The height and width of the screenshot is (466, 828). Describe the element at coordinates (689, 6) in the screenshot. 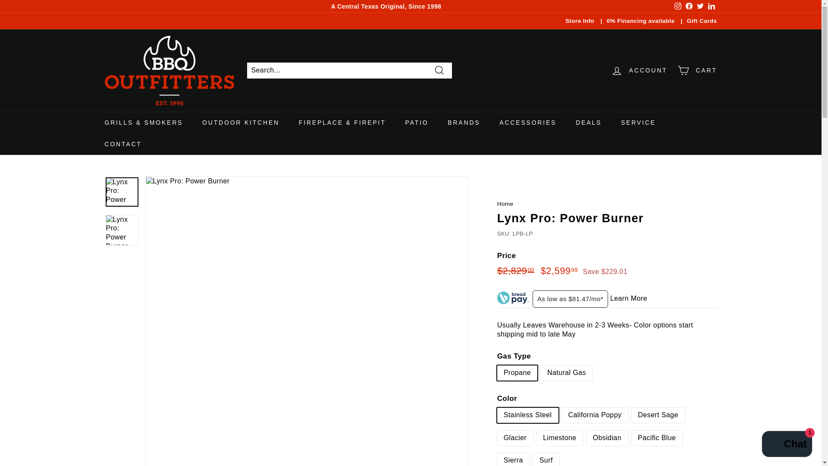

I see `Facebook` at that location.